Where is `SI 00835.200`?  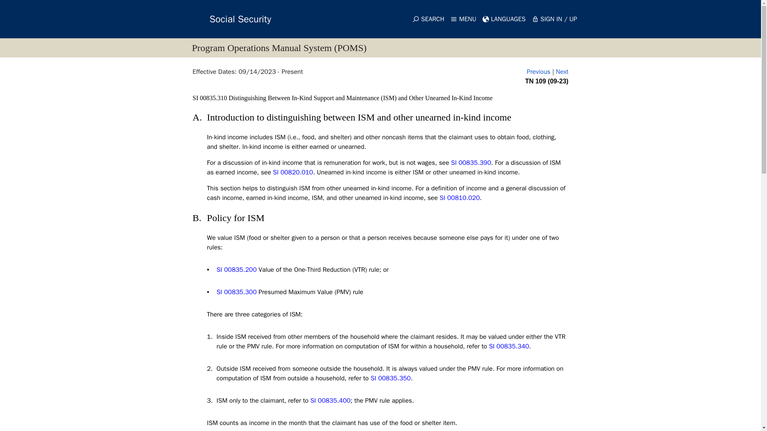 SI 00835.200 is located at coordinates (236, 270).